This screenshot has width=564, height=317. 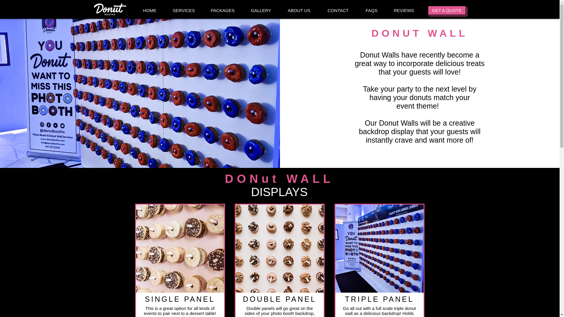 What do you see at coordinates (404, 10) in the screenshot?
I see `REVIEWS` at bounding box center [404, 10].